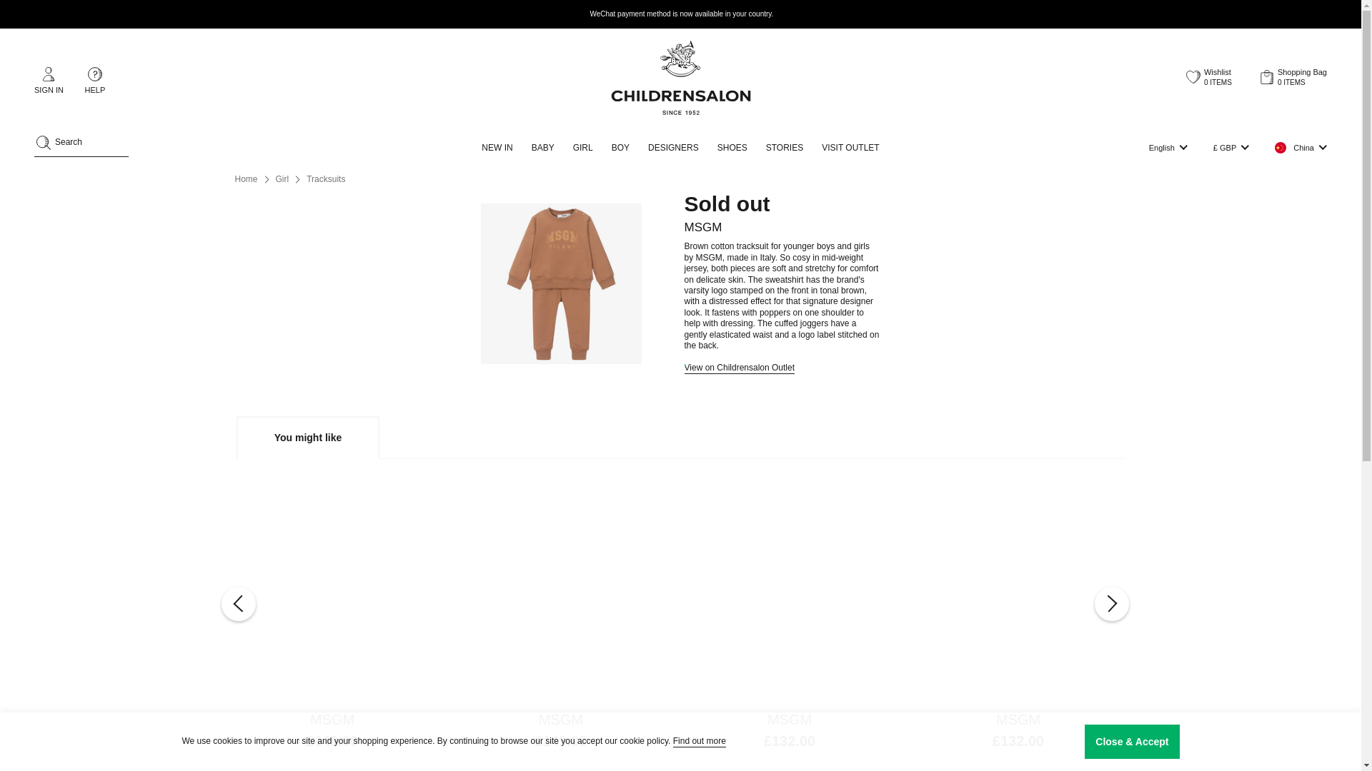 The height and width of the screenshot is (771, 1372). Describe the element at coordinates (560, 507) in the screenshot. I see `Teen Black Cotton Tracksuit` at that location.